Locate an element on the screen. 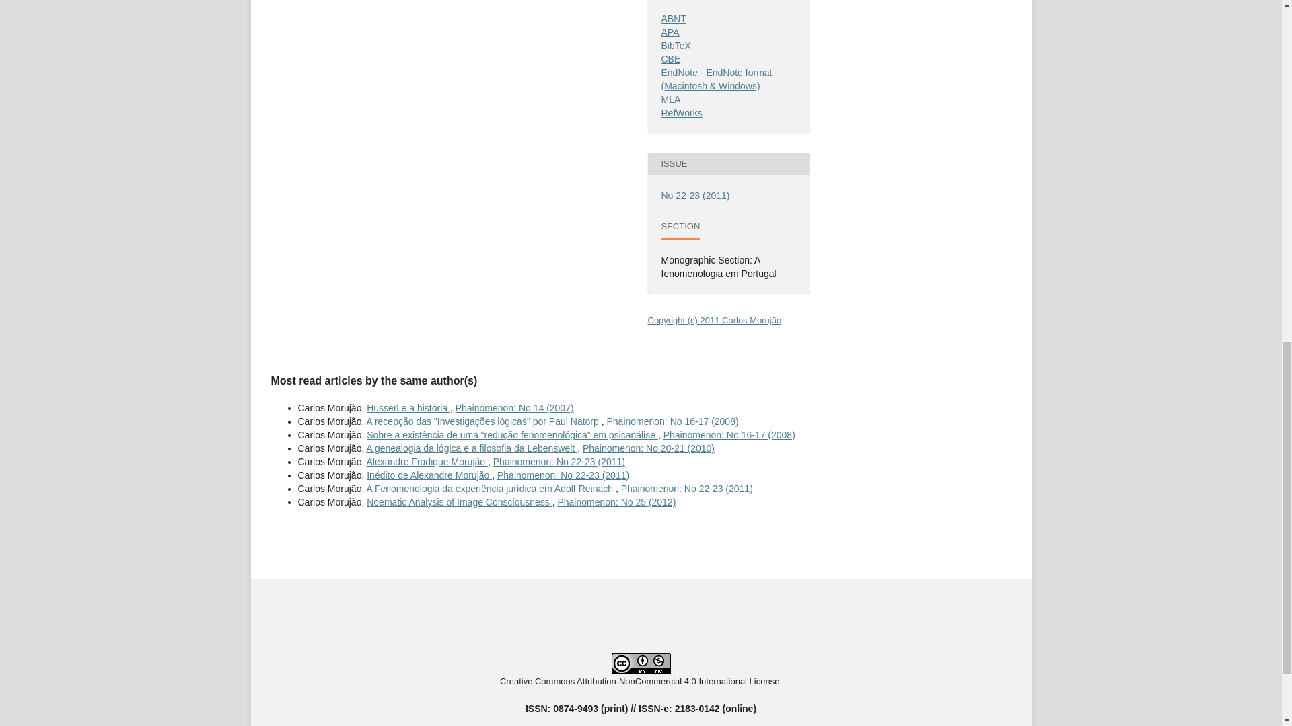 This screenshot has height=726, width=1292. RefWorks is located at coordinates (681, 113).